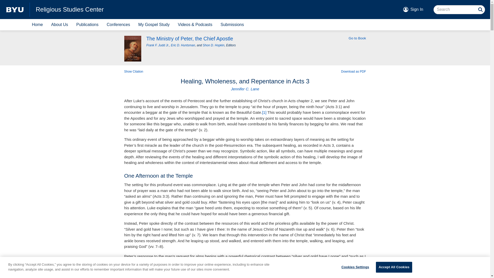 The width and height of the screenshot is (494, 278). What do you see at coordinates (354, 72) in the screenshot?
I see `Download as PDF` at bounding box center [354, 72].